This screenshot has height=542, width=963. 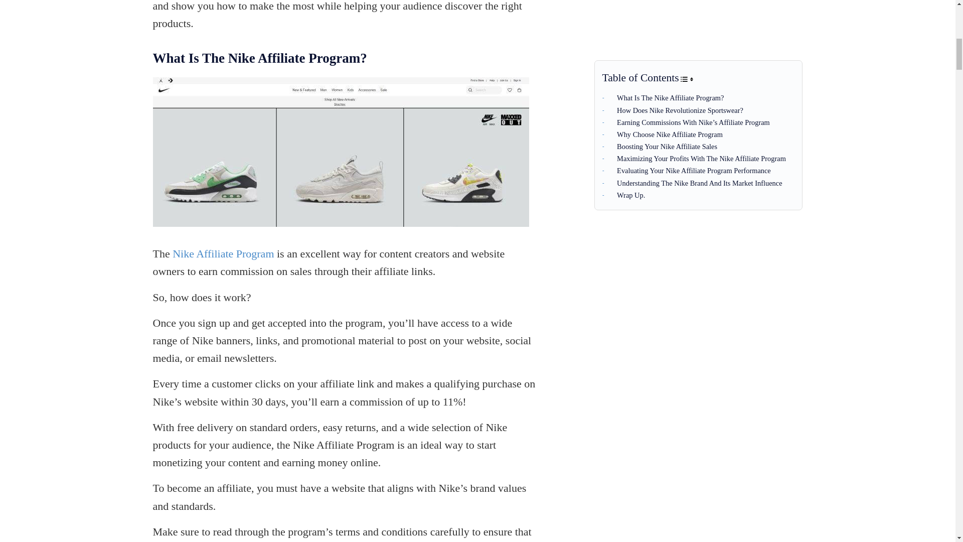 What do you see at coordinates (696, 35) in the screenshot?
I see `Maximizing Your Profits With The Nike Affiliate Program` at bounding box center [696, 35].